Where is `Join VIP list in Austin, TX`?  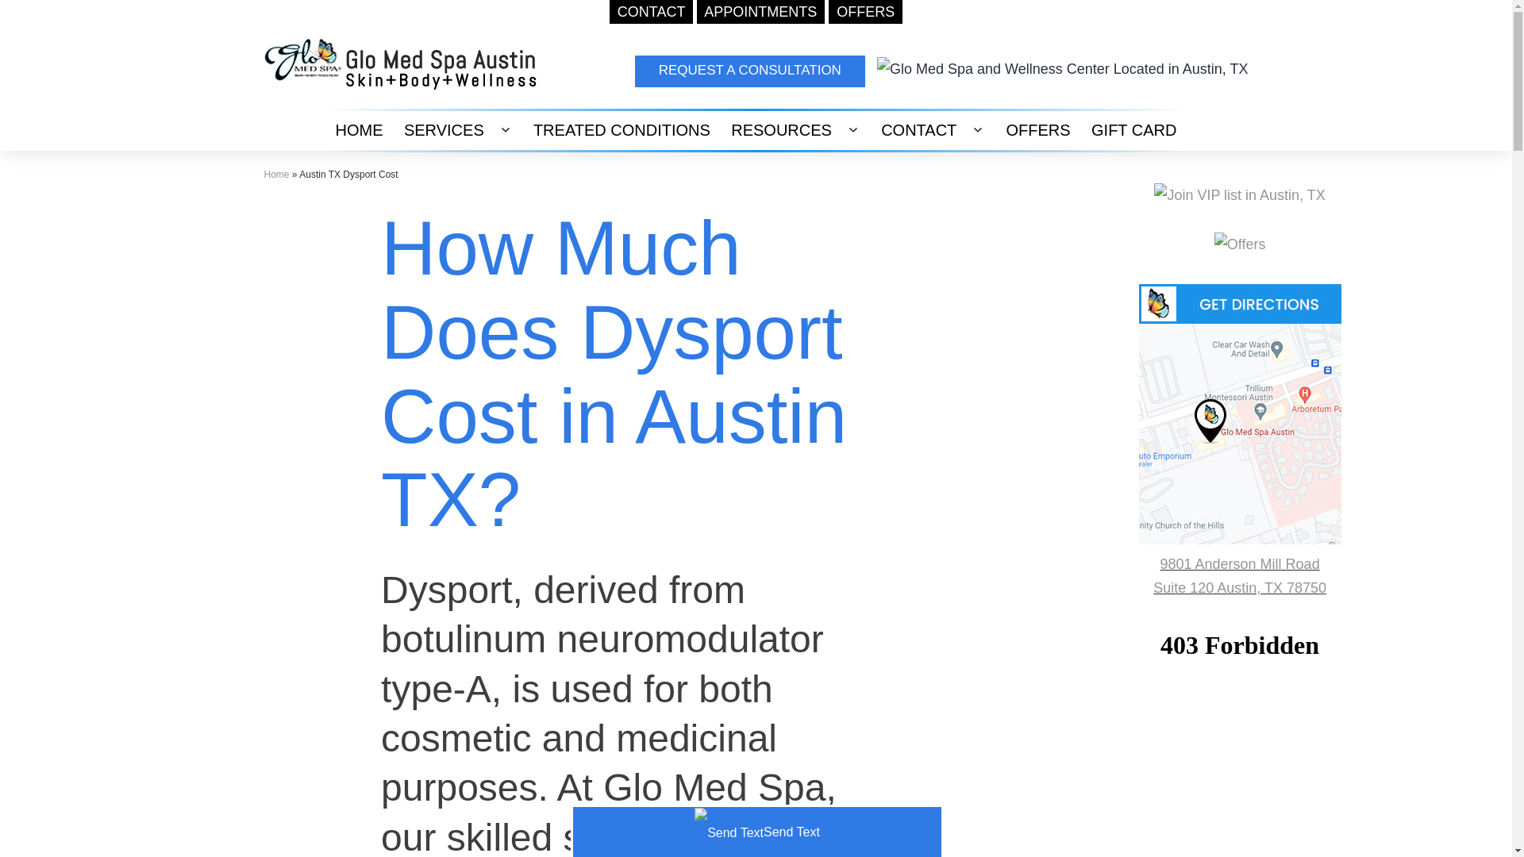 Join VIP list in Austin, TX is located at coordinates (1238, 195).